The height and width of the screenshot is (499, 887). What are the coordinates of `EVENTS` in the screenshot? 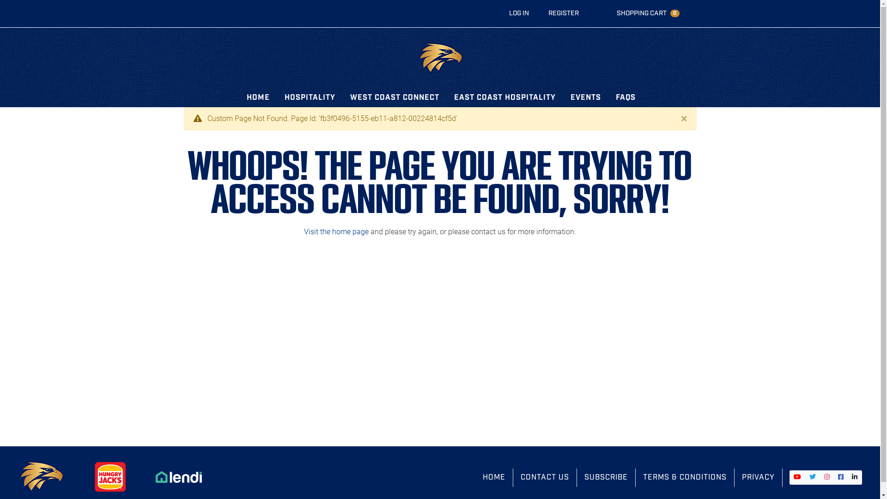 It's located at (586, 98).